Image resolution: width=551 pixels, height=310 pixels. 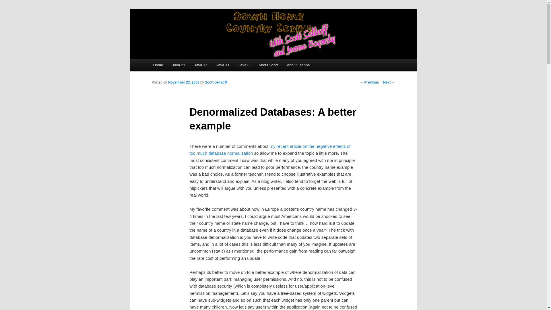 I want to click on November 23, 2008, so click(x=184, y=82).